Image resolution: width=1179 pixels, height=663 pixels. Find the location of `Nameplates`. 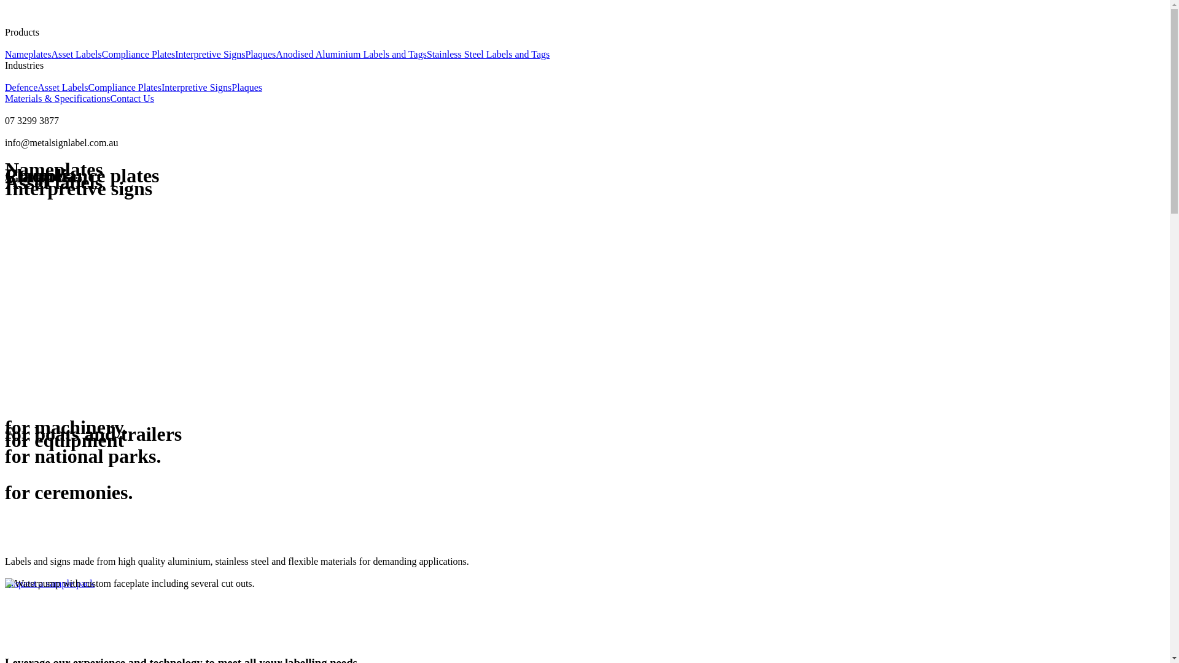

Nameplates is located at coordinates (28, 54).